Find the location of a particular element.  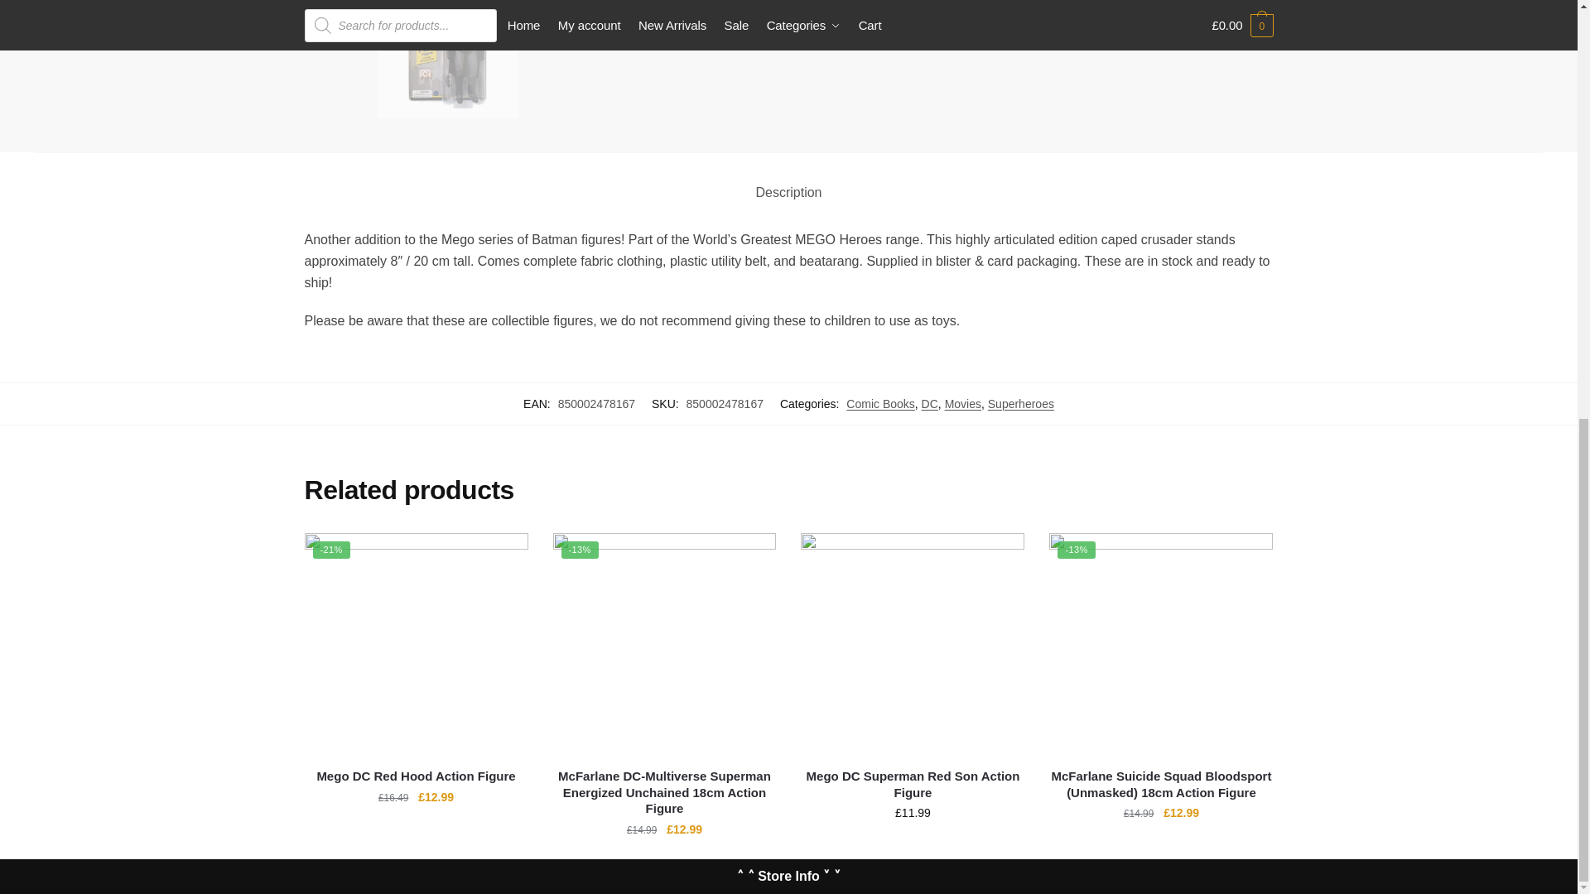

Mego DC Red Hood Action Figure is located at coordinates (416, 644).